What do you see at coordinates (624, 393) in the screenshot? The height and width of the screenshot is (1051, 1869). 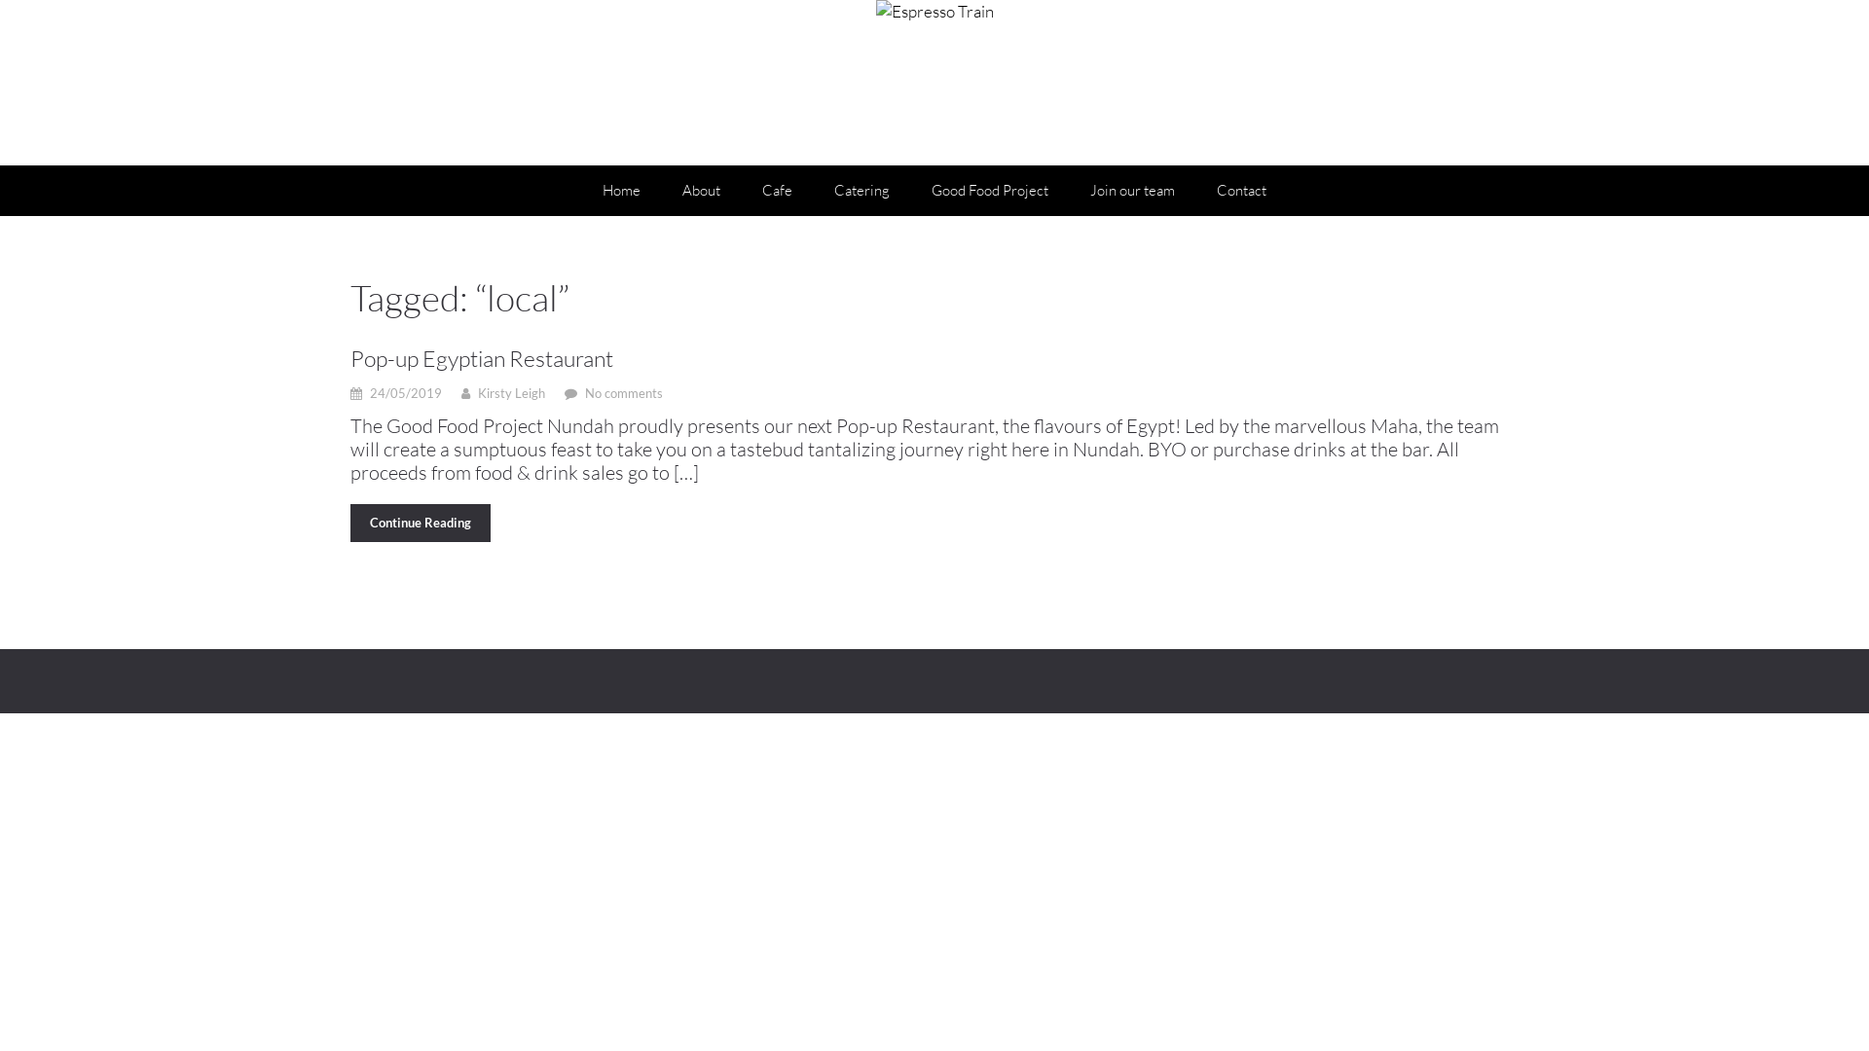 I see `No comments` at bounding box center [624, 393].